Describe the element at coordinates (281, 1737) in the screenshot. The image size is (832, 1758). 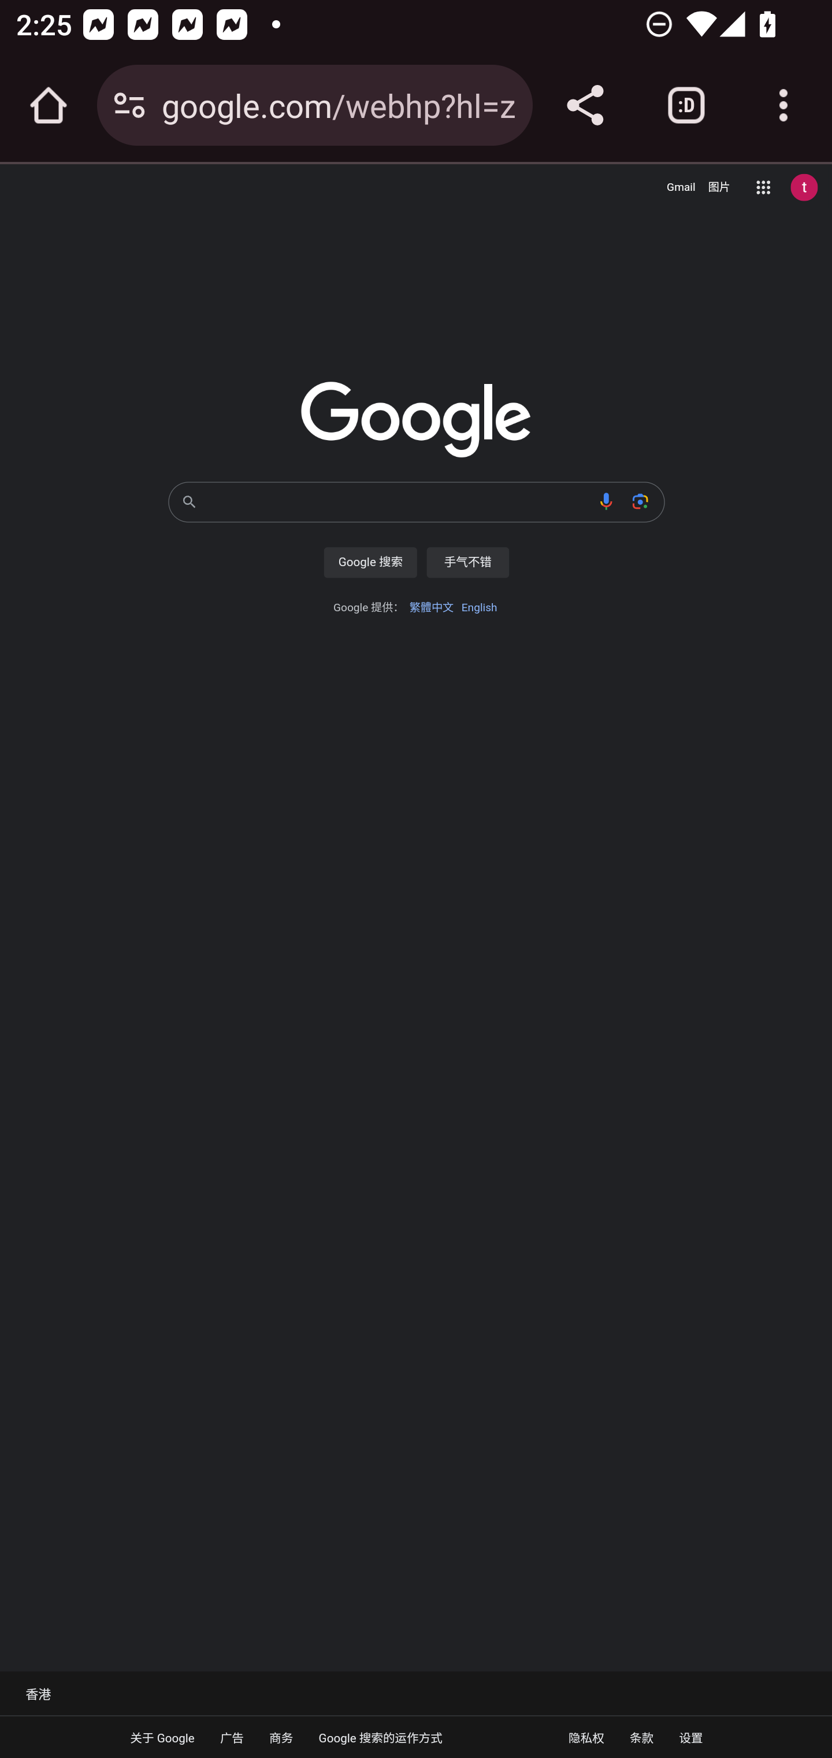
I see `商务` at that location.